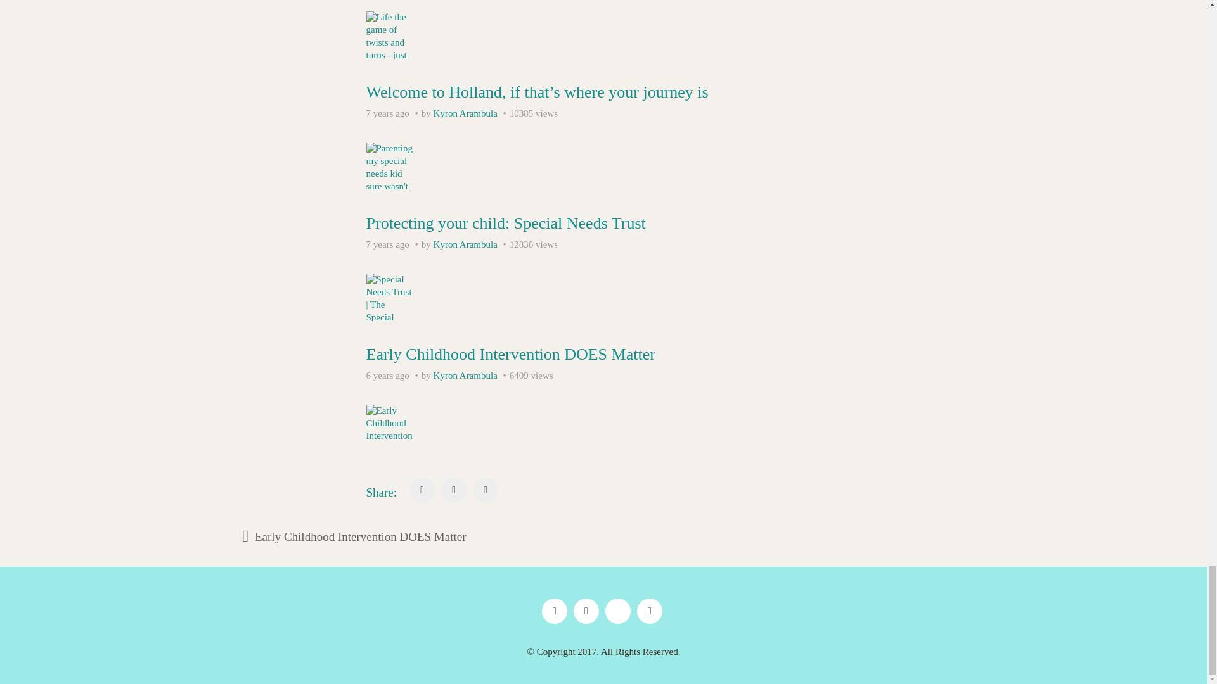  What do you see at coordinates (506, 223) in the screenshot?
I see `Protecting your child: Special Needs Trust` at bounding box center [506, 223].